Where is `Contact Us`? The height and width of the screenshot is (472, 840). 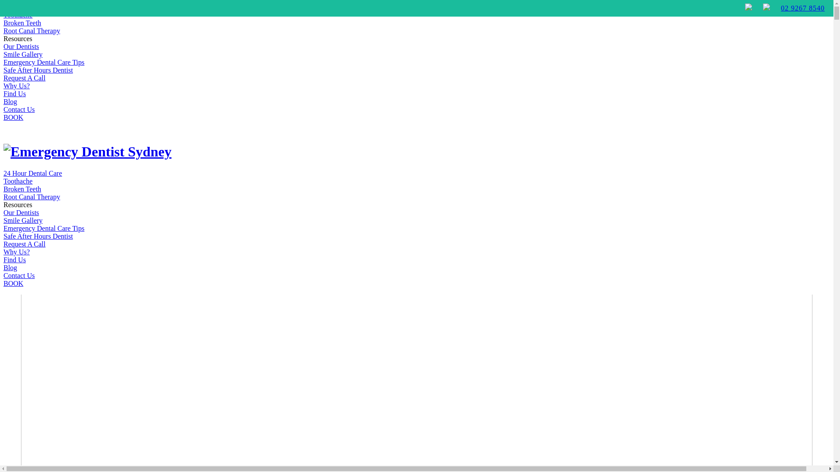
Contact Us is located at coordinates (19, 109).